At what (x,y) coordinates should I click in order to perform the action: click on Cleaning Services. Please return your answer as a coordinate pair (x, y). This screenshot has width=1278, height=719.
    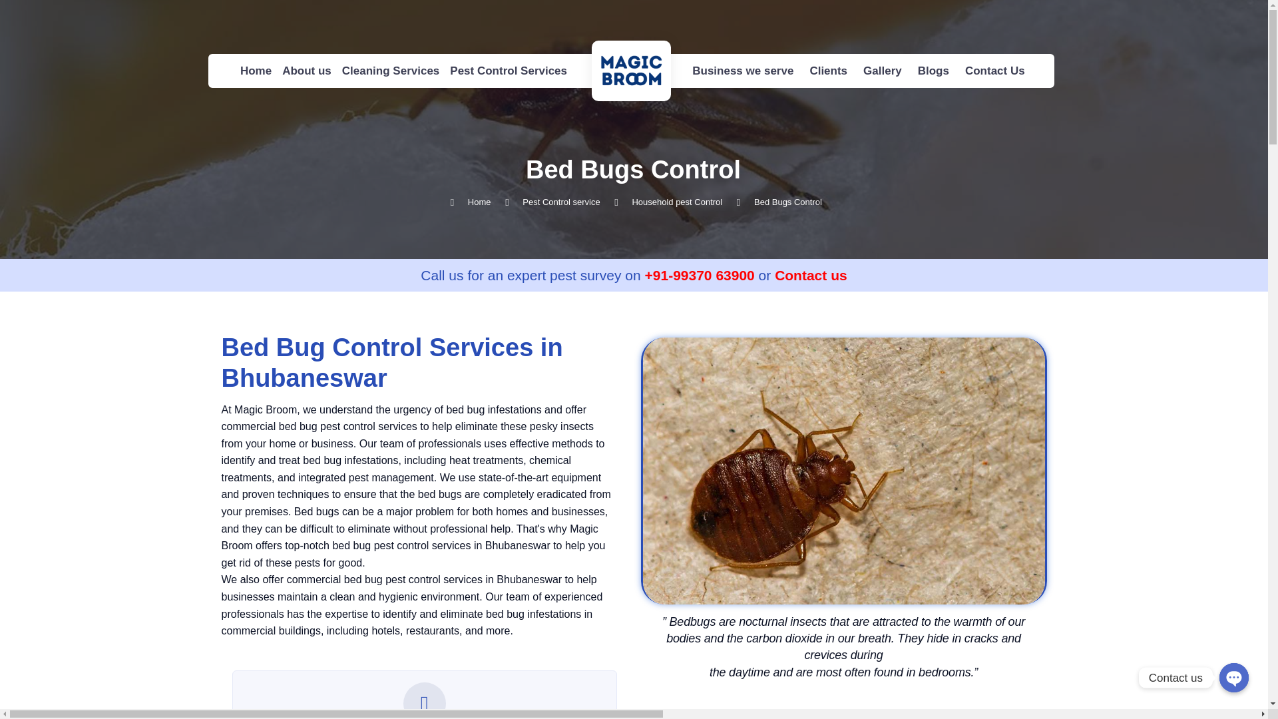
    Looking at the image, I should click on (391, 71).